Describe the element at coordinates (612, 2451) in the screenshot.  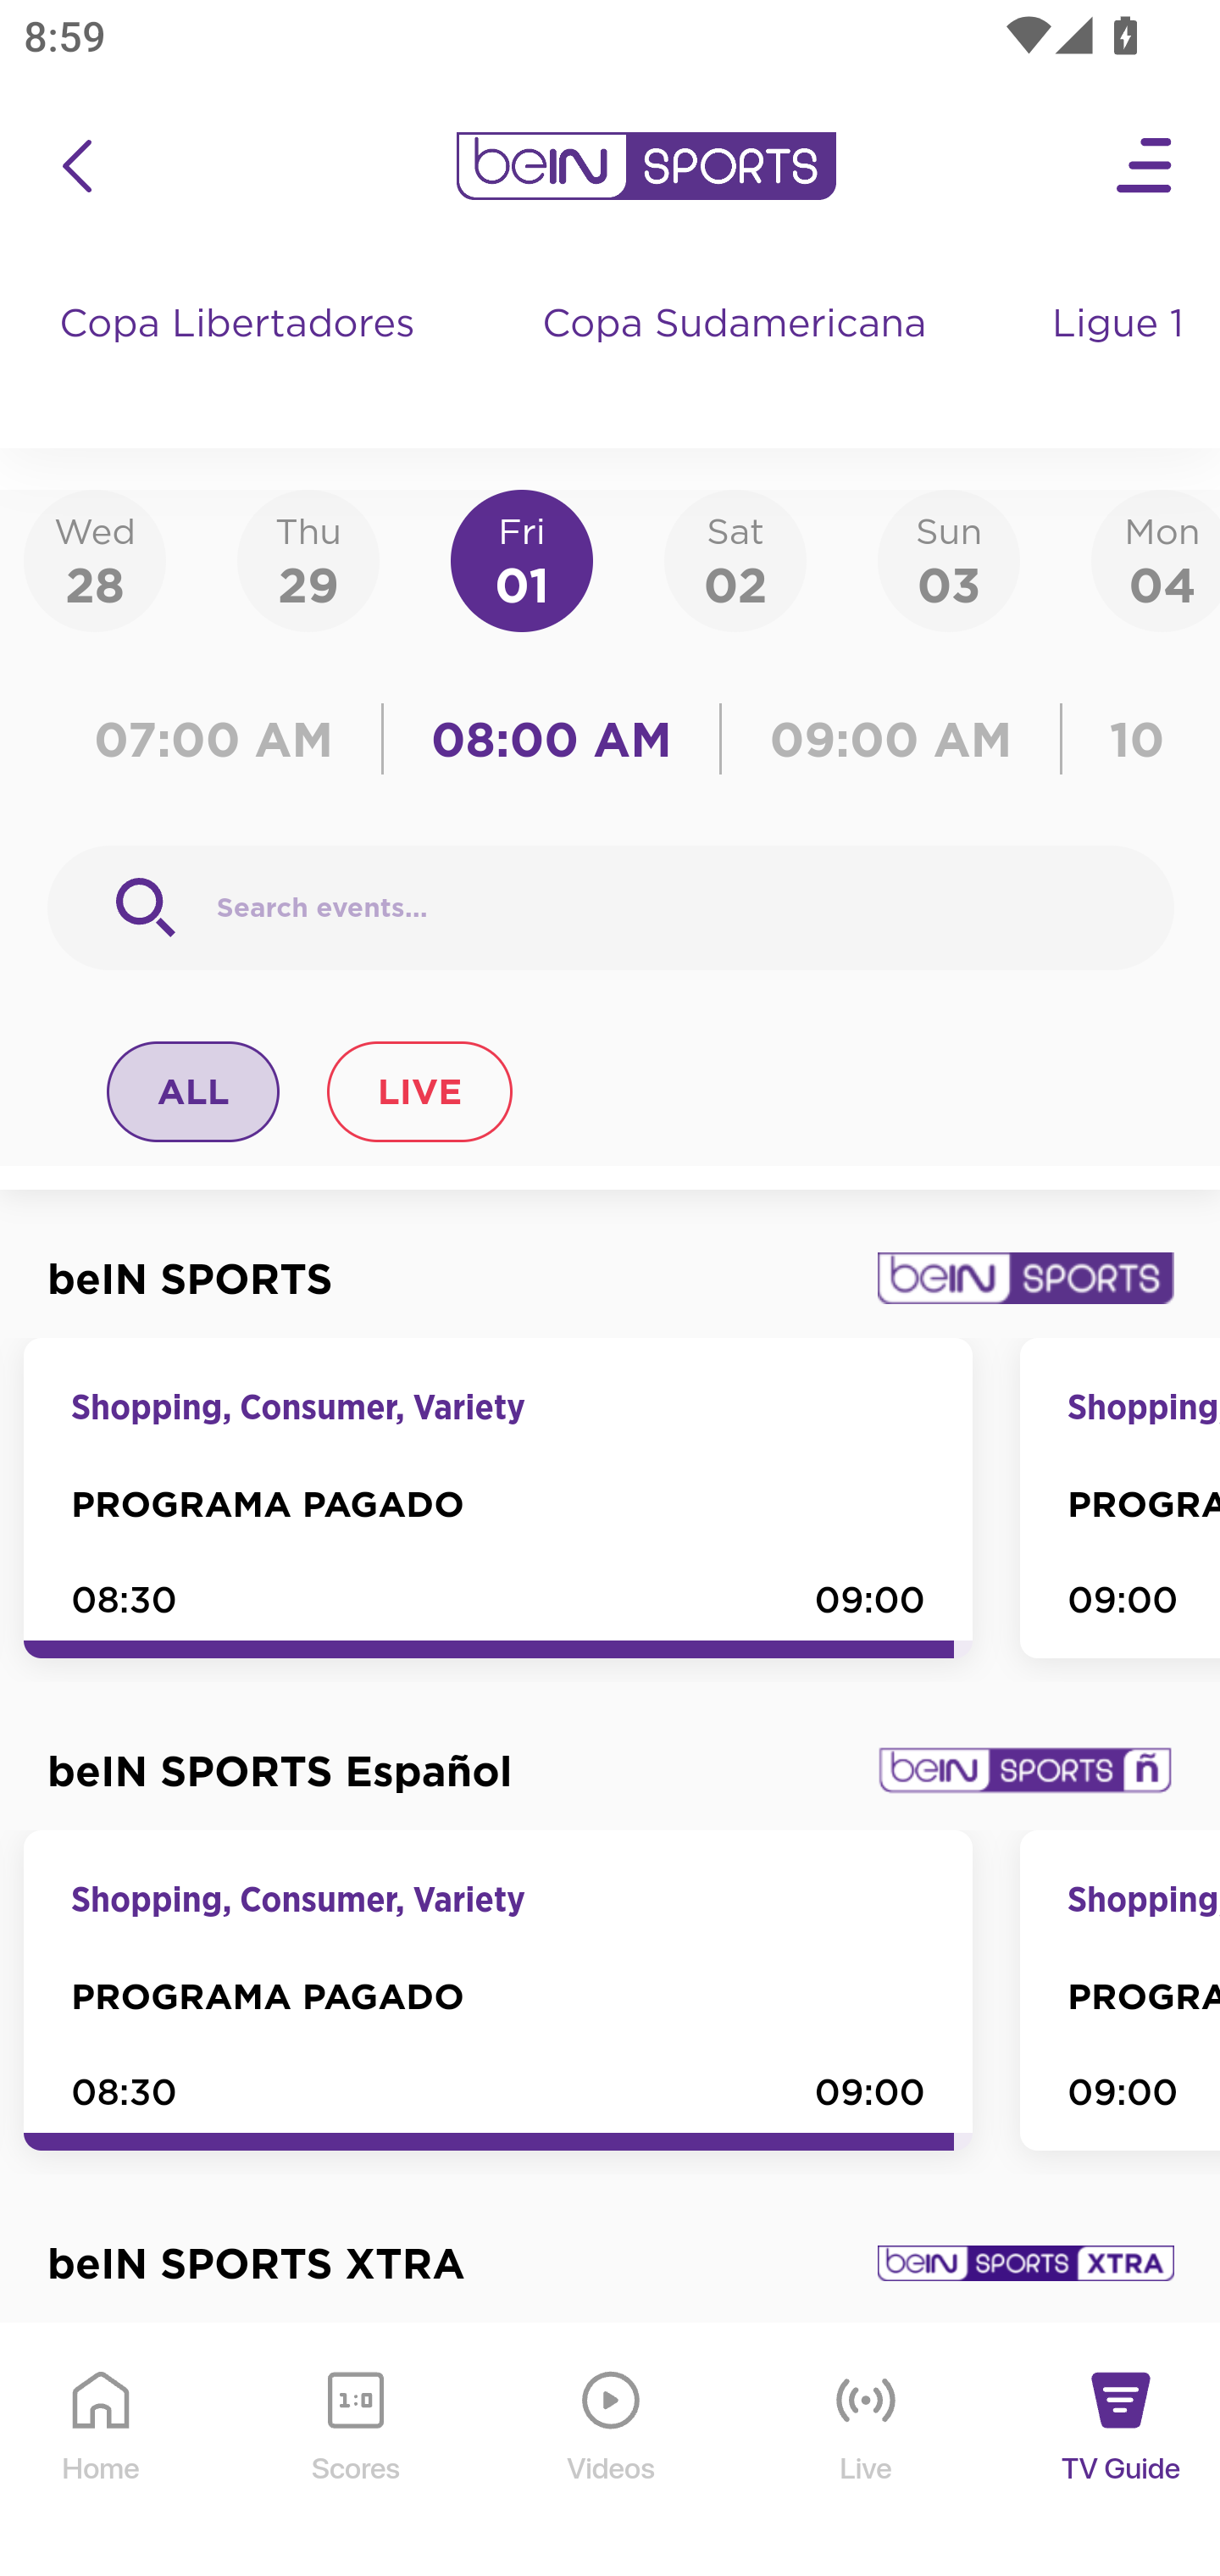
I see `Videos Videos Icon Videos` at that location.